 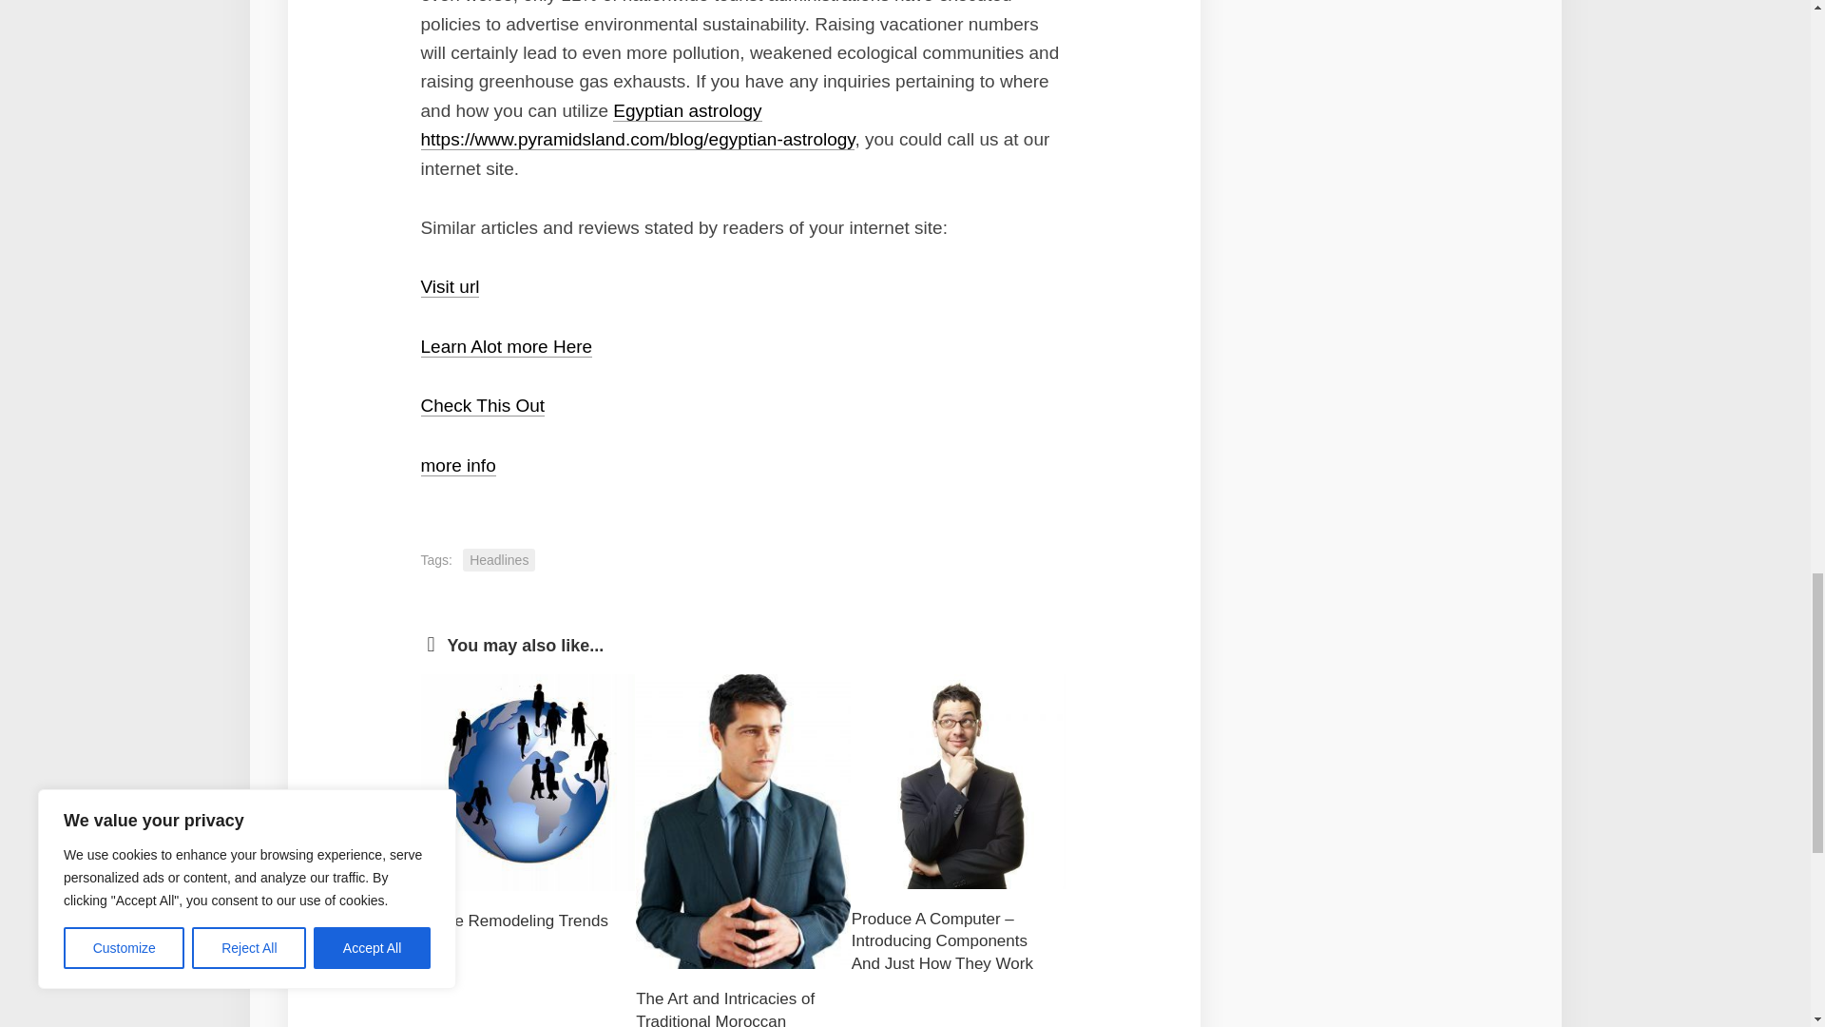 I want to click on Home Remodeling Trends, so click(x=513, y=920).